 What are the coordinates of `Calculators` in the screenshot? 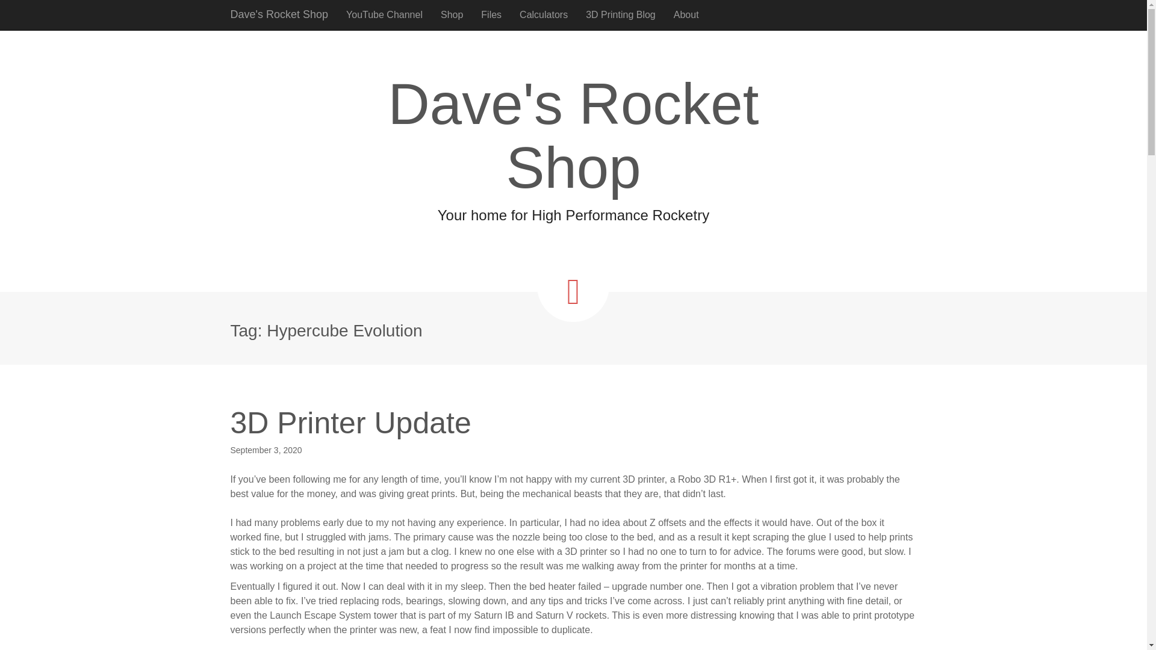 It's located at (544, 14).